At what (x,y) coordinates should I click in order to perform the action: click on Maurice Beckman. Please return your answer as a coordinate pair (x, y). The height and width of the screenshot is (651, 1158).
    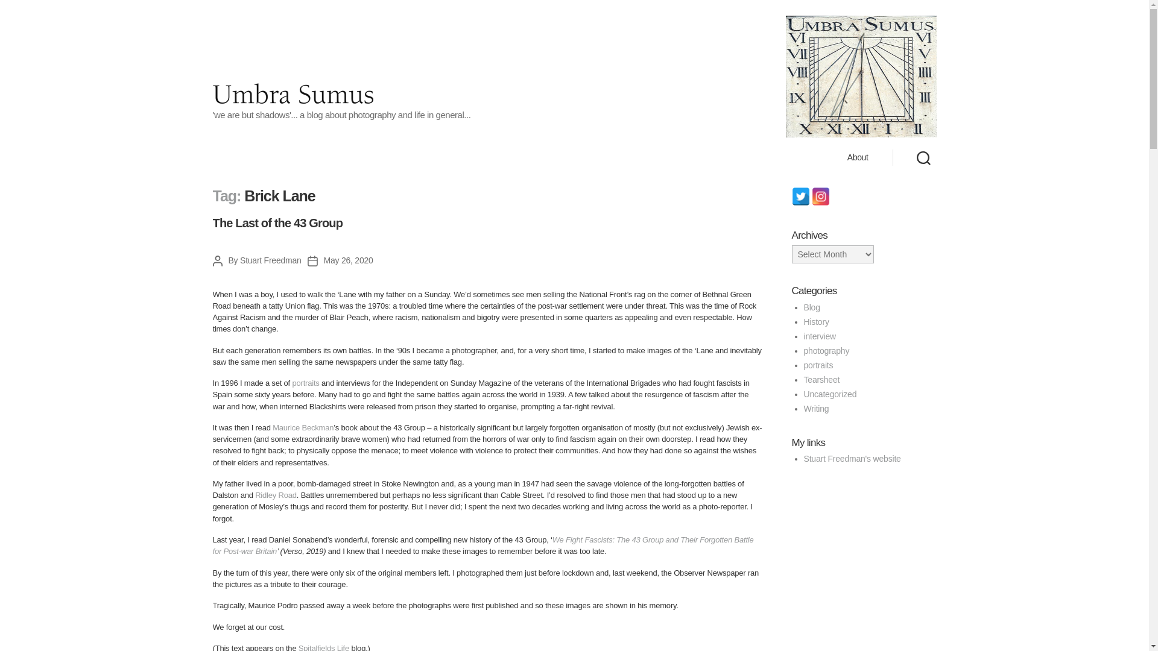
    Looking at the image, I should click on (303, 428).